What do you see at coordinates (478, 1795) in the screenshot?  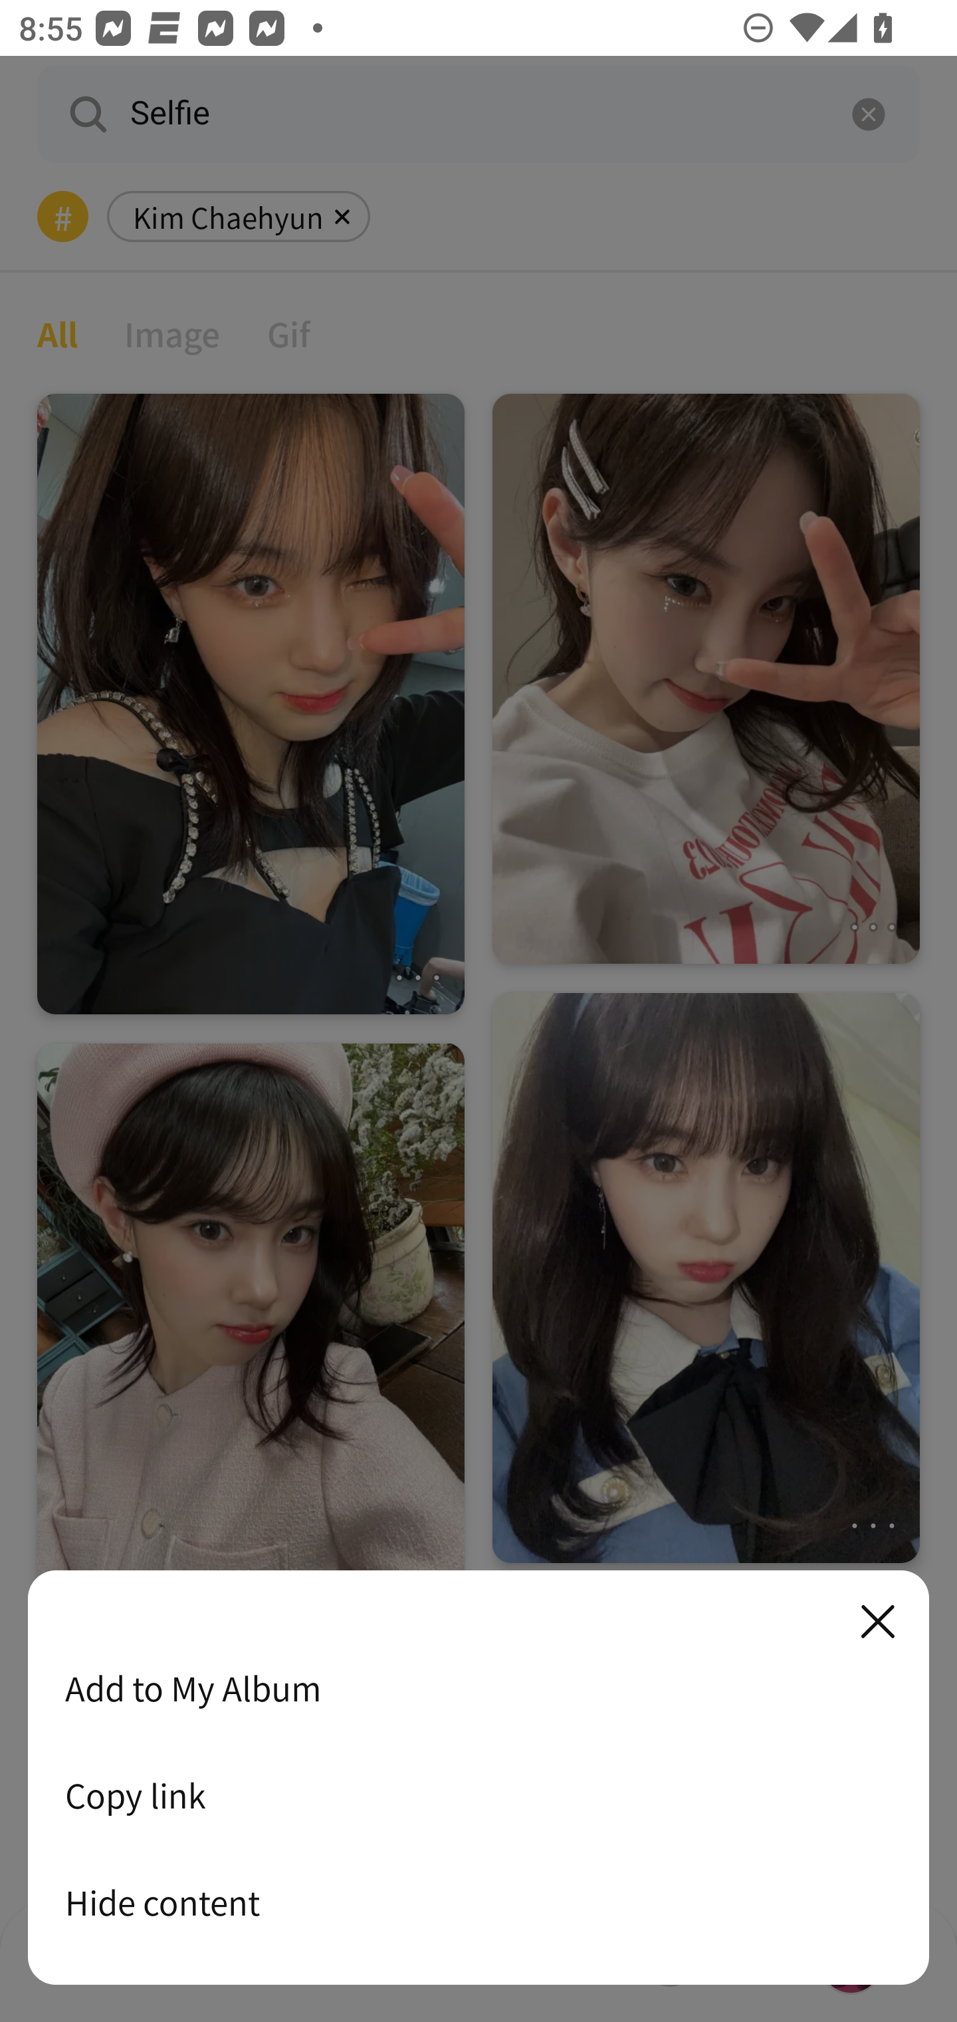 I see `Copy link` at bounding box center [478, 1795].